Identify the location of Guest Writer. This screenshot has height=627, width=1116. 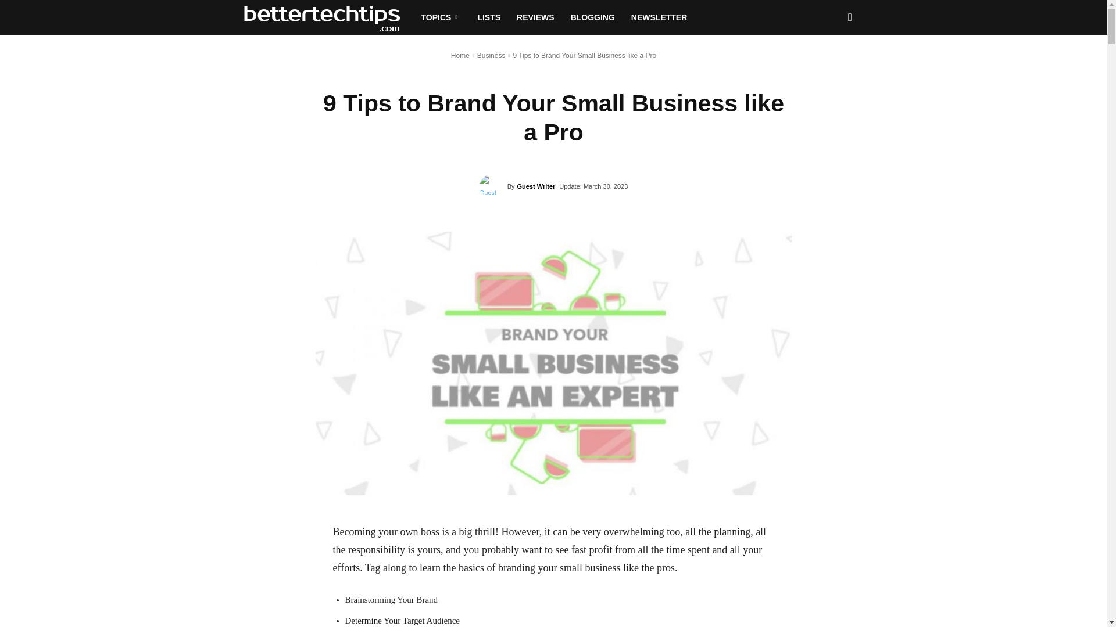
(493, 186).